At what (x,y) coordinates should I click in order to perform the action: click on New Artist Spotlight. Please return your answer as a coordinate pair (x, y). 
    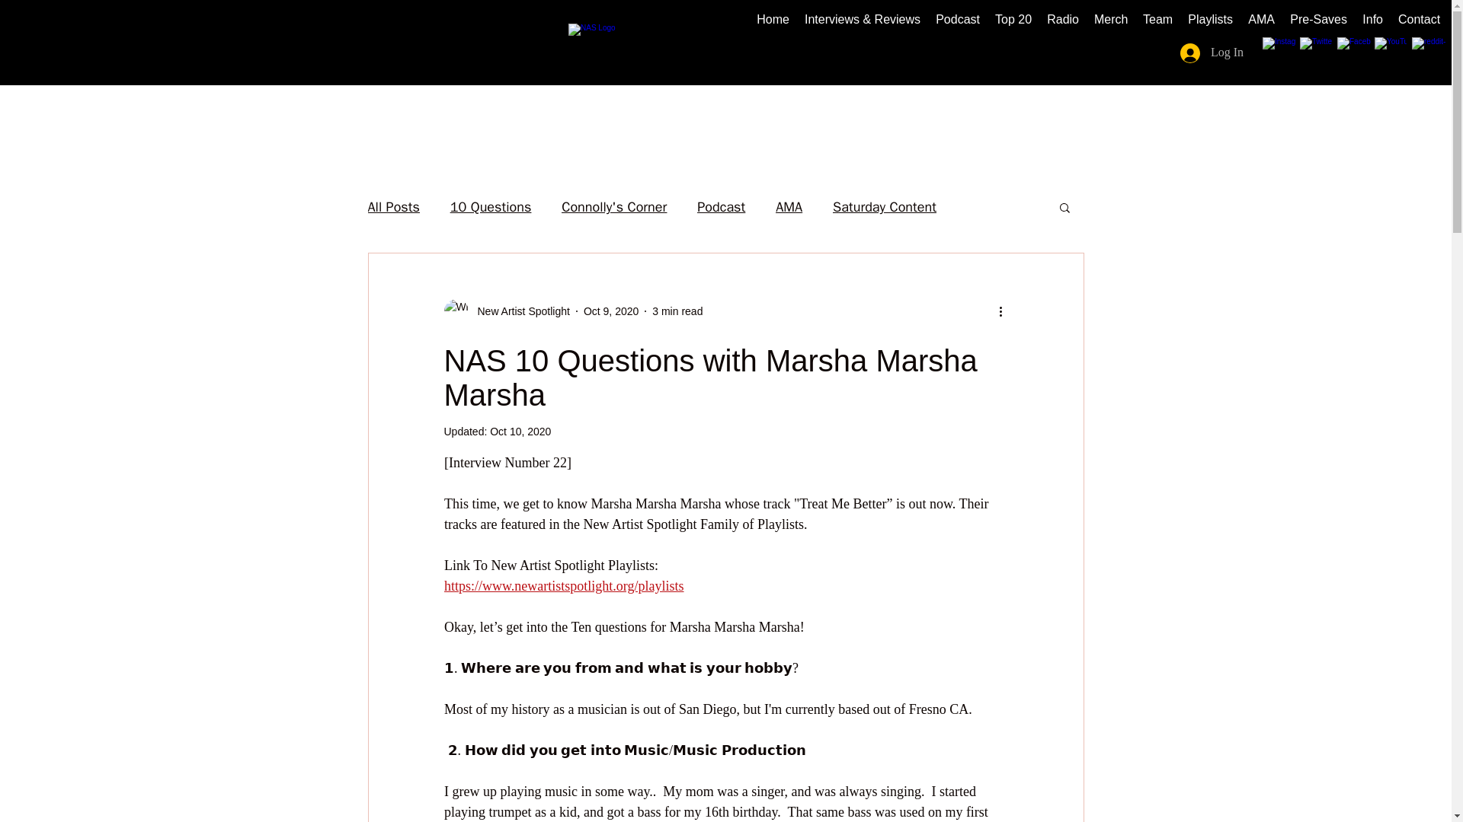
    Looking at the image, I should click on (518, 311).